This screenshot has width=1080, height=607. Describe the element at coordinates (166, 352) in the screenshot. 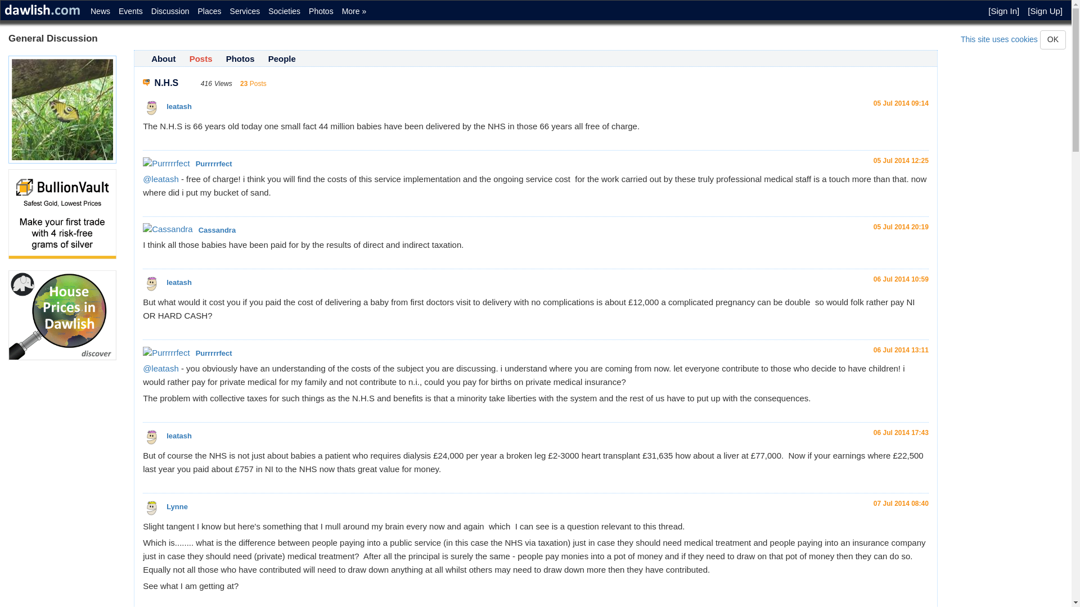

I see `Purrrrrfect` at that location.